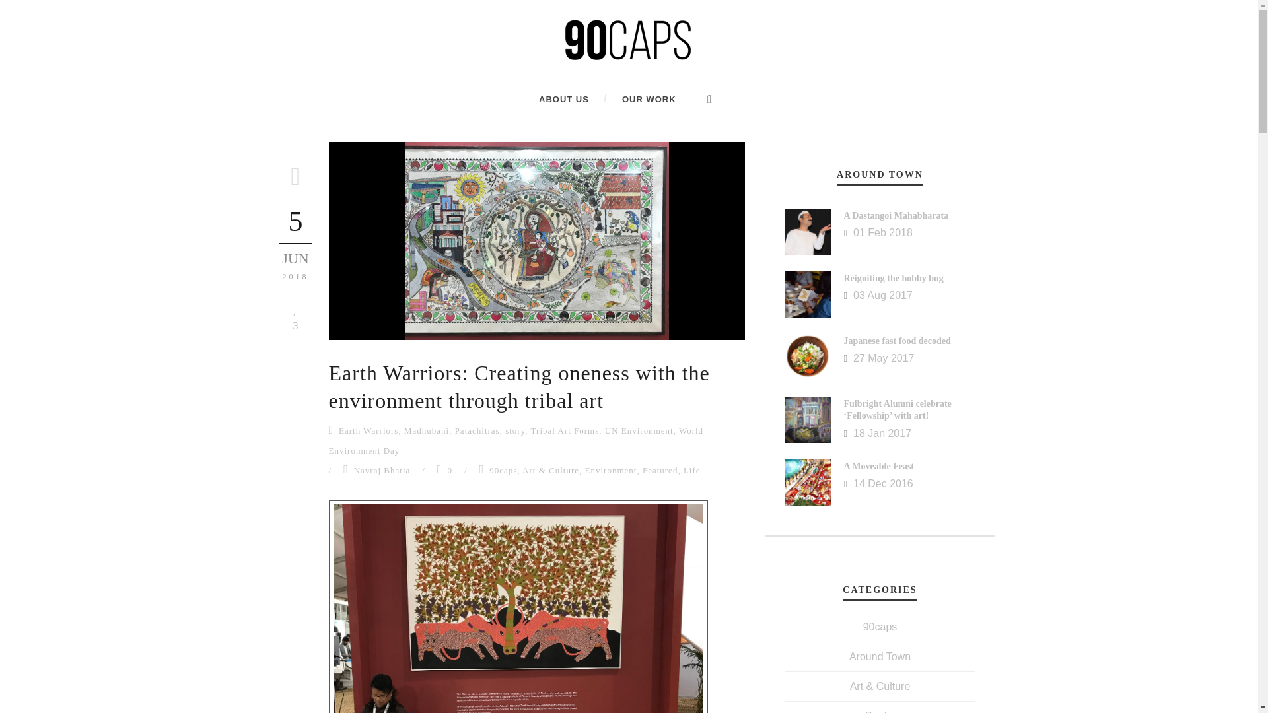 This screenshot has height=713, width=1268. What do you see at coordinates (516, 440) in the screenshot?
I see `World Environment Day` at bounding box center [516, 440].